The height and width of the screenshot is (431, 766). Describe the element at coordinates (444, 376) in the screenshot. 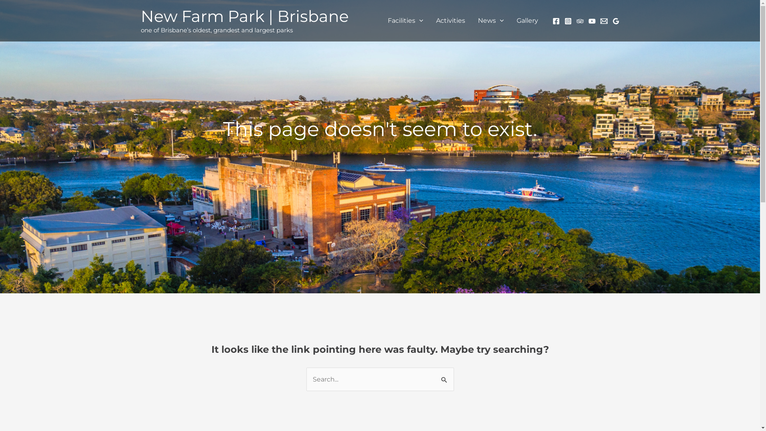

I see `Search` at that location.